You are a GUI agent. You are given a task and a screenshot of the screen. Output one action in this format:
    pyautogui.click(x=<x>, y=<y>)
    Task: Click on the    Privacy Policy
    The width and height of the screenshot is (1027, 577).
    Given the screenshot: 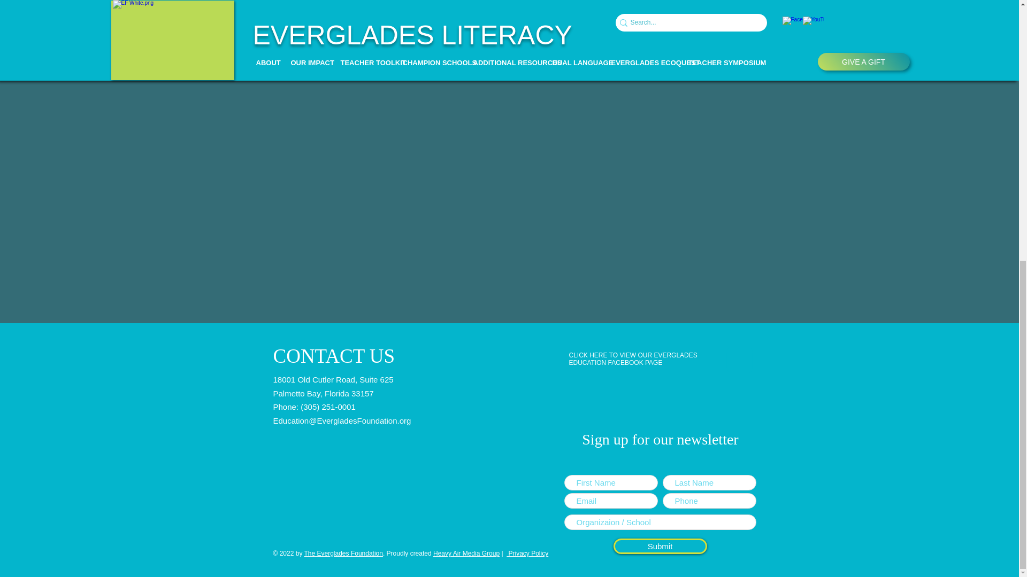 What is the action you would take?
    pyautogui.click(x=525, y=553)
    